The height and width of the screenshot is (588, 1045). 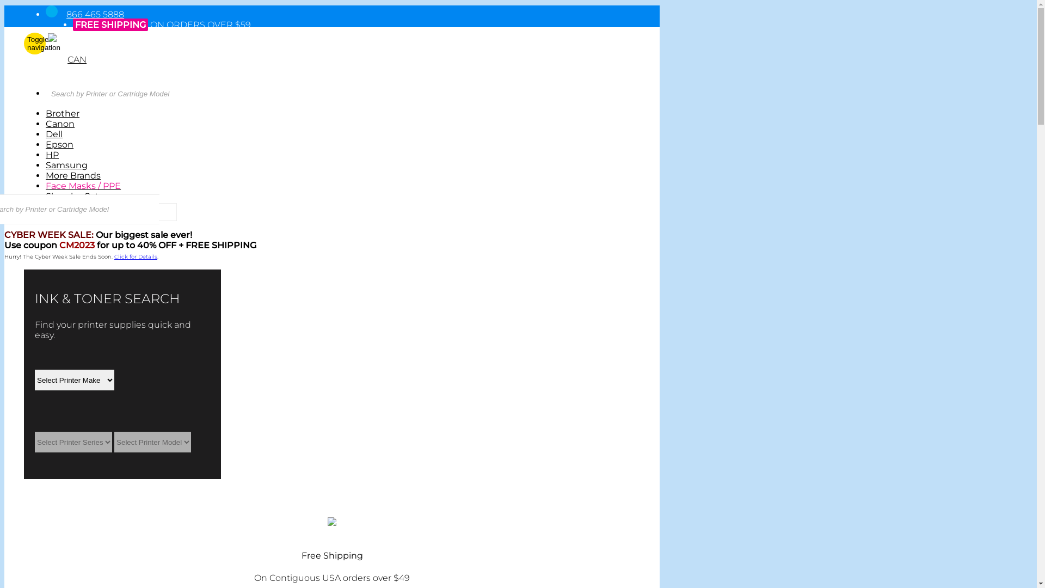 What do you see at coordinates (35, 44) in the screenshot?
I see `Toggle navigation` at bounding box center [35, 44].